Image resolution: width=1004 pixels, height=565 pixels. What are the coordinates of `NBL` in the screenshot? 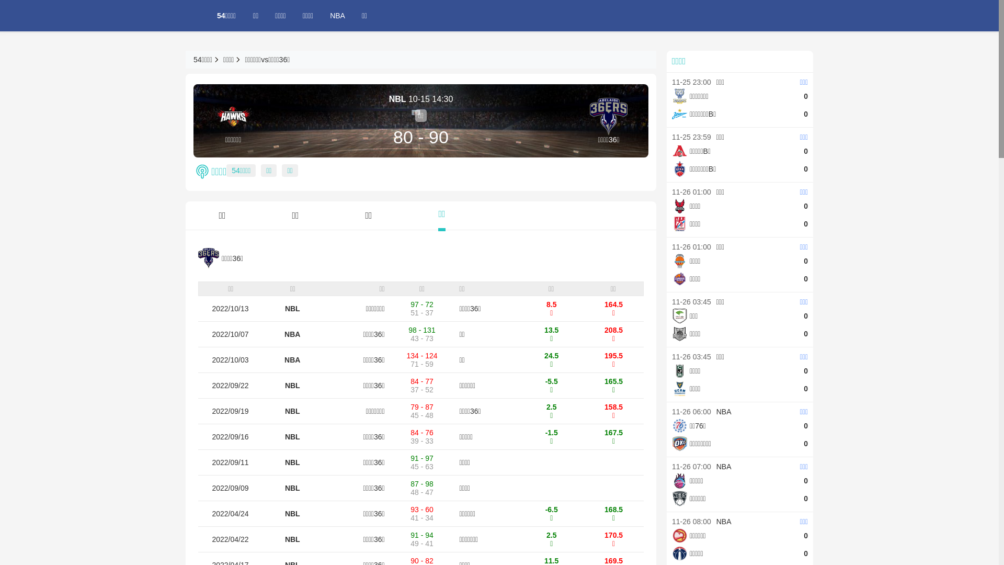 It's located at (293, 386).